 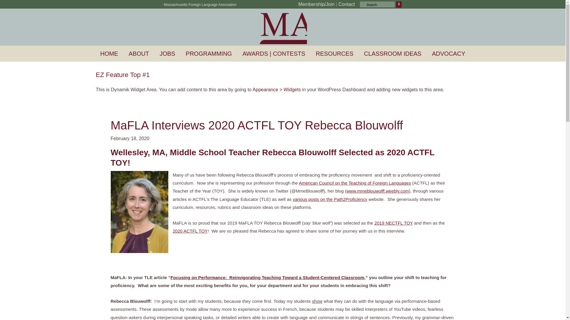 I want to click on Contact, so click(x=346, y=4).